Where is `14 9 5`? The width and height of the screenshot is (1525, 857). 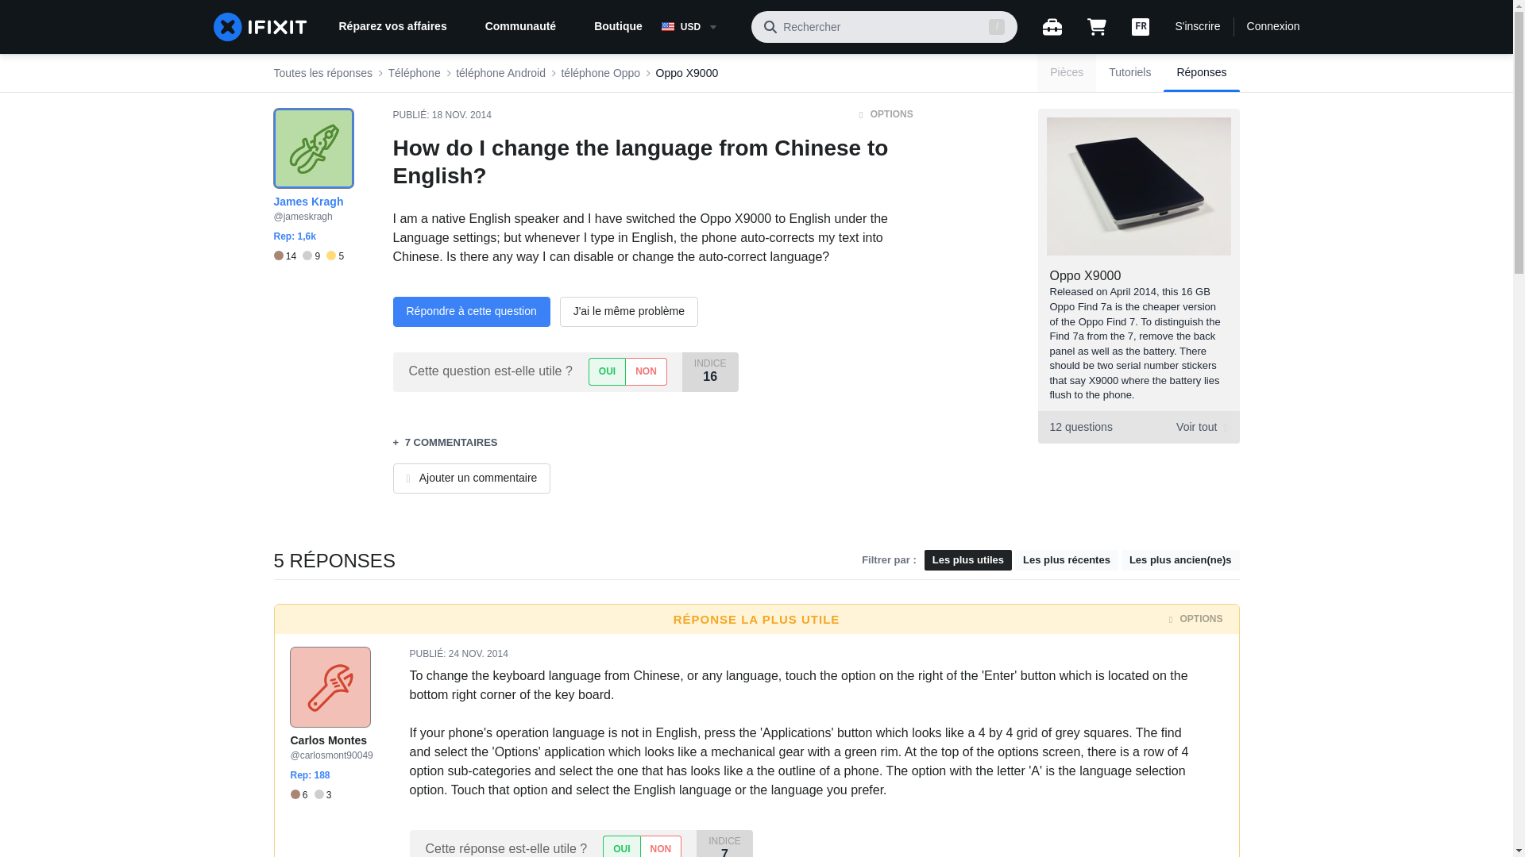 14 9 5 is located at coordinates (308, 256).